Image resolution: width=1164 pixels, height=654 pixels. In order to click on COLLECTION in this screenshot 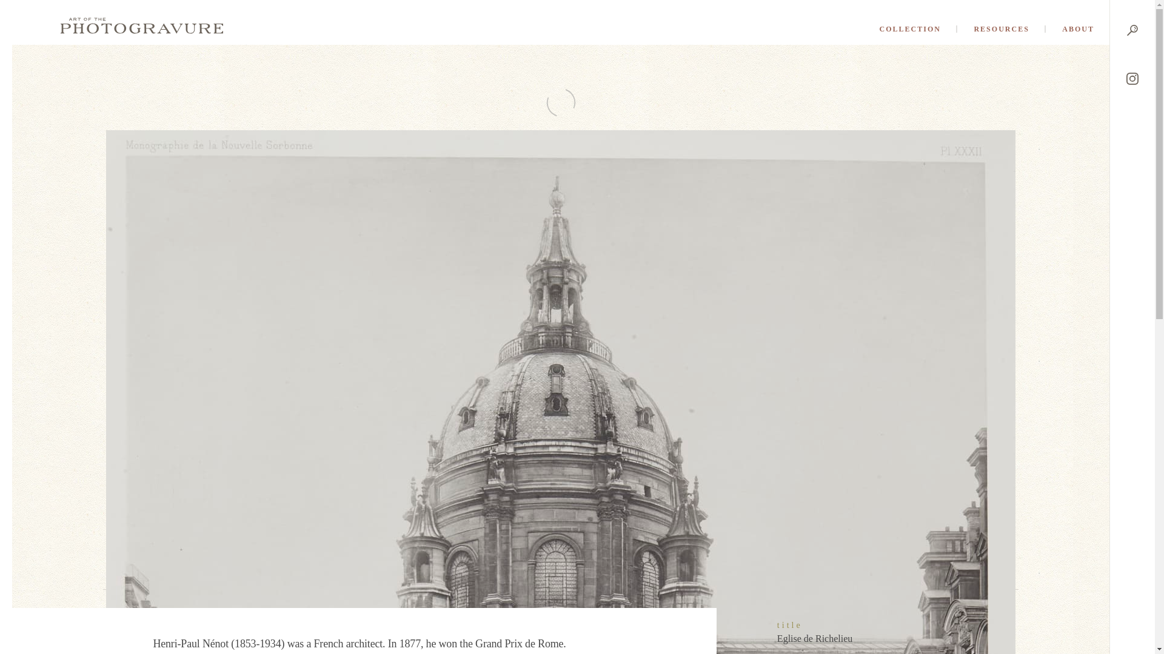, I will do `click(911, 29)`.